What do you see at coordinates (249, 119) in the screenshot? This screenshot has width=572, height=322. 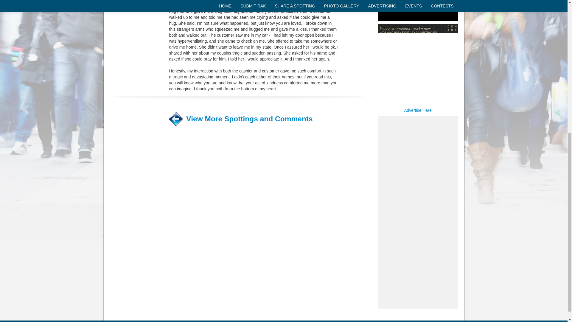 I see `View More Spottings and Comments` at bounding box center [249, 119].